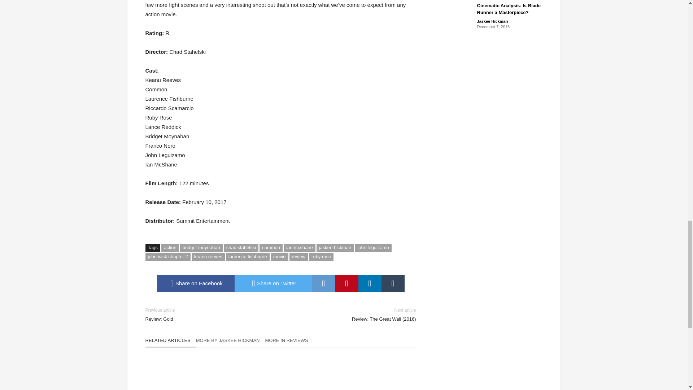 The width and height of the screenshot is (693, 390). Describe the element at coordinates (170, 248) in the screenshot. I see `action` at that location.